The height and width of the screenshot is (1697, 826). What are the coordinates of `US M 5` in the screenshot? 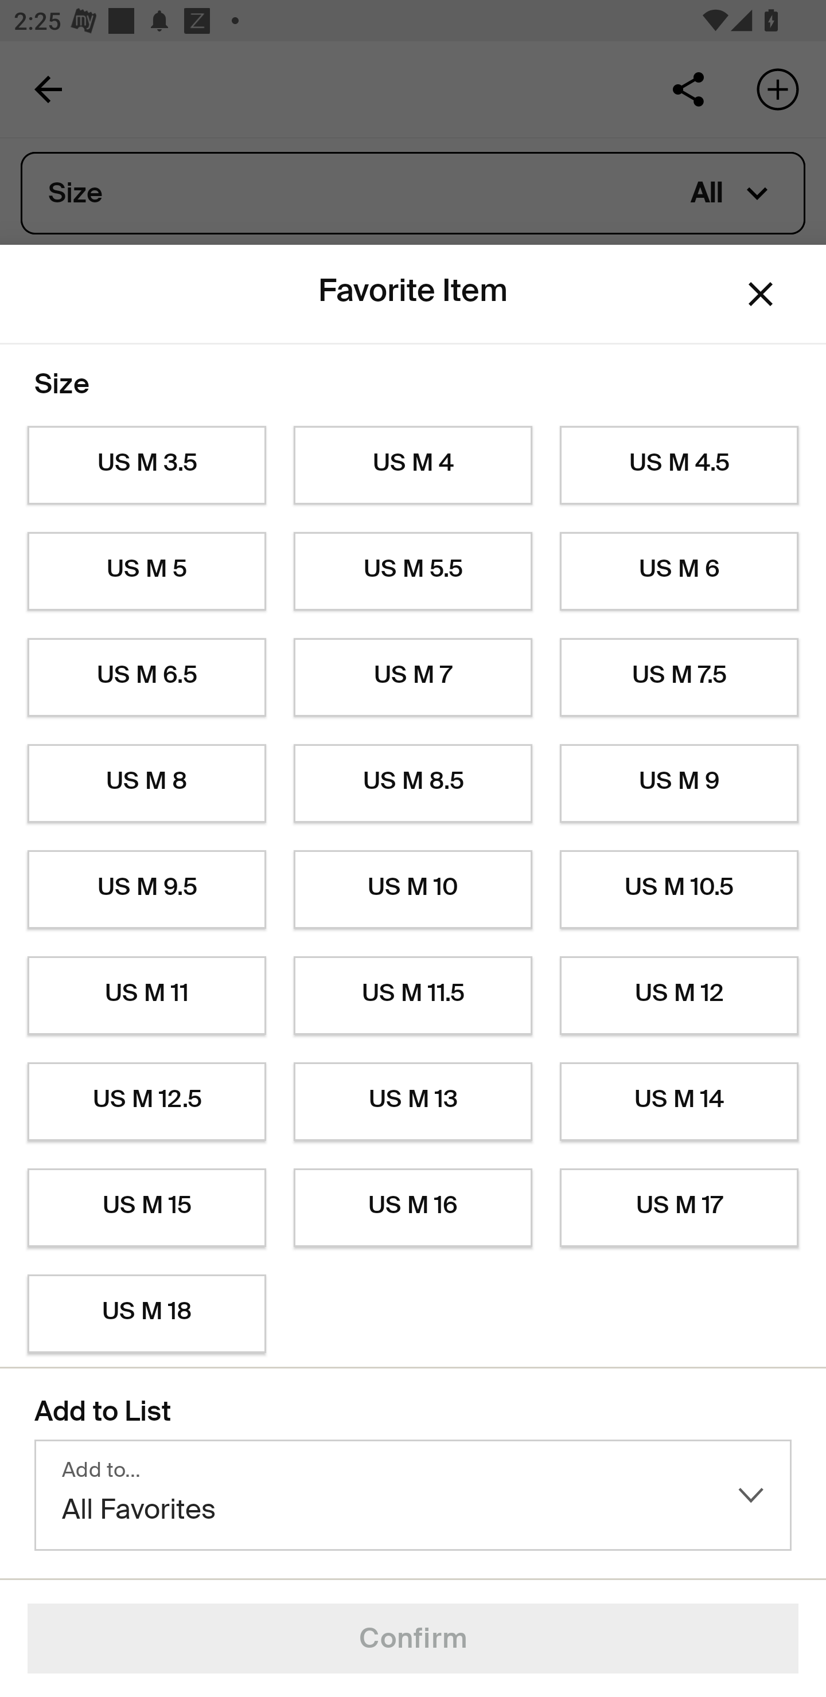 It's located at (146, 571).